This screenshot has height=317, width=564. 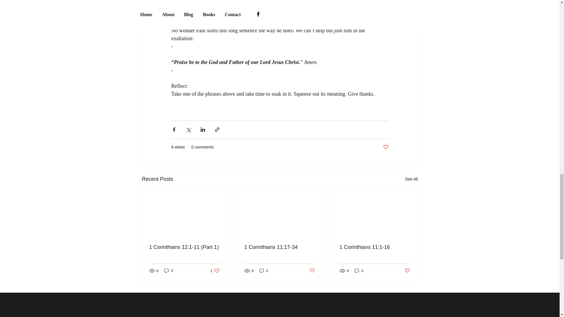 I want to click on 0, so click(x=169, y=271).